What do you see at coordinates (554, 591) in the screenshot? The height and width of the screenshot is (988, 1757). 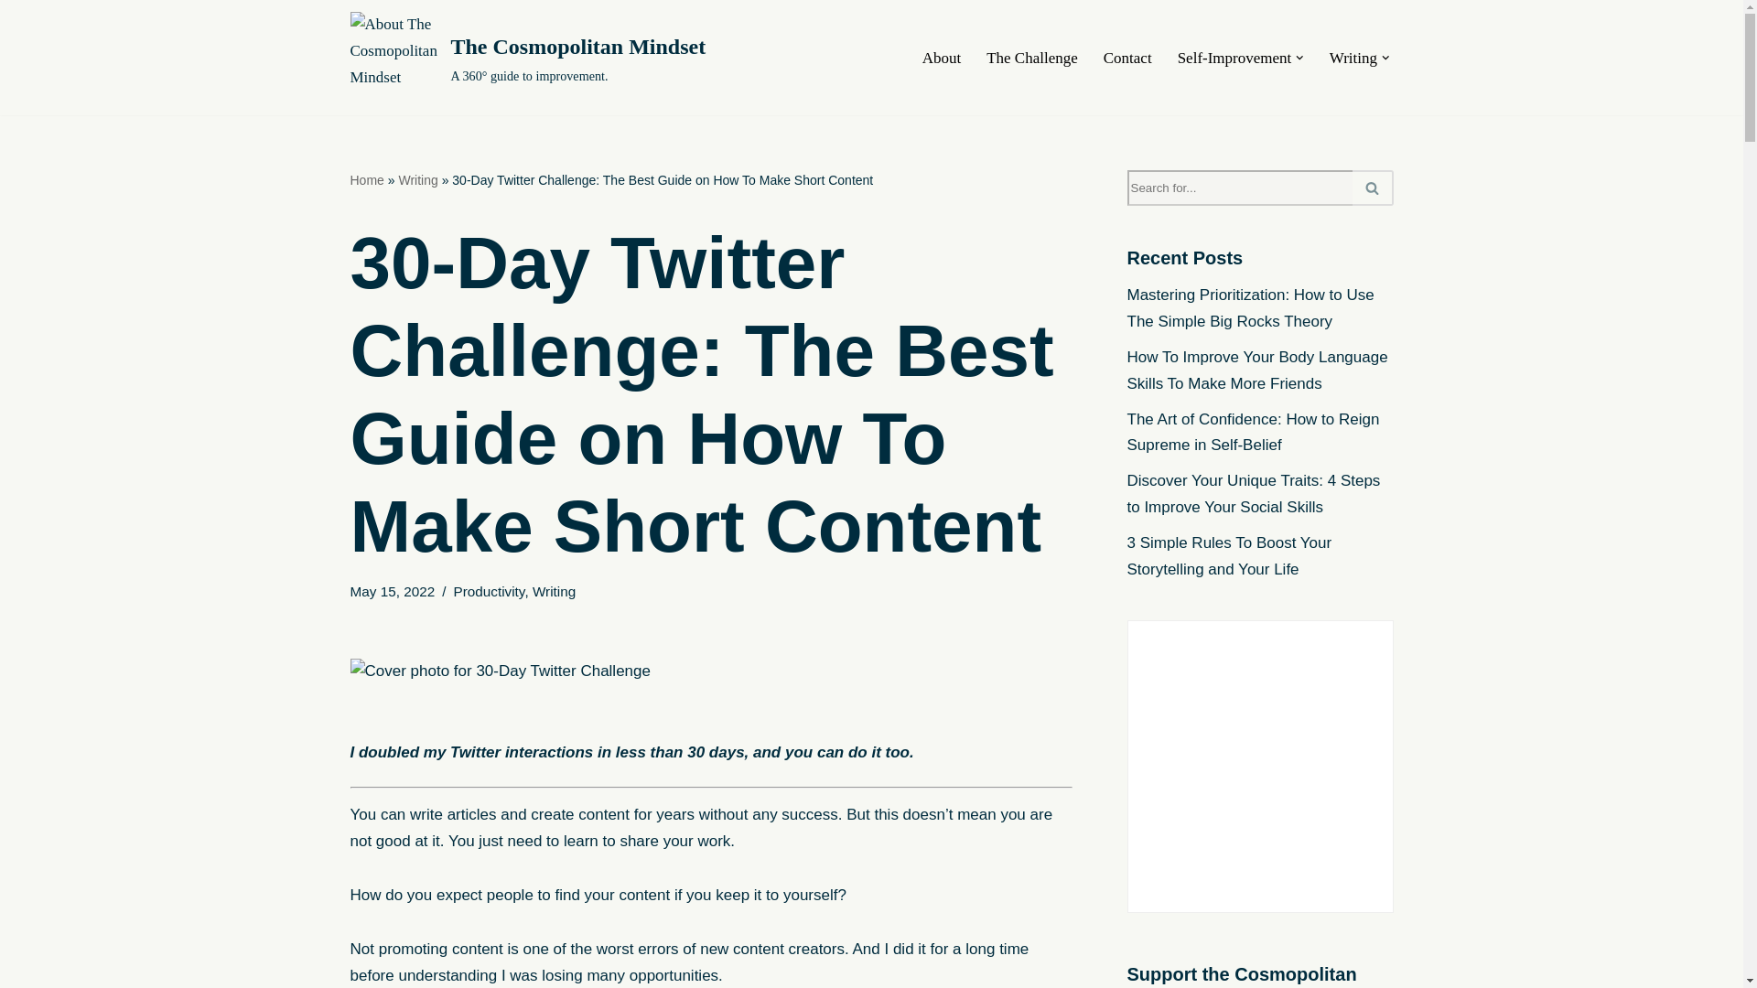 I see `Writing` at bounding box center [554, 591].